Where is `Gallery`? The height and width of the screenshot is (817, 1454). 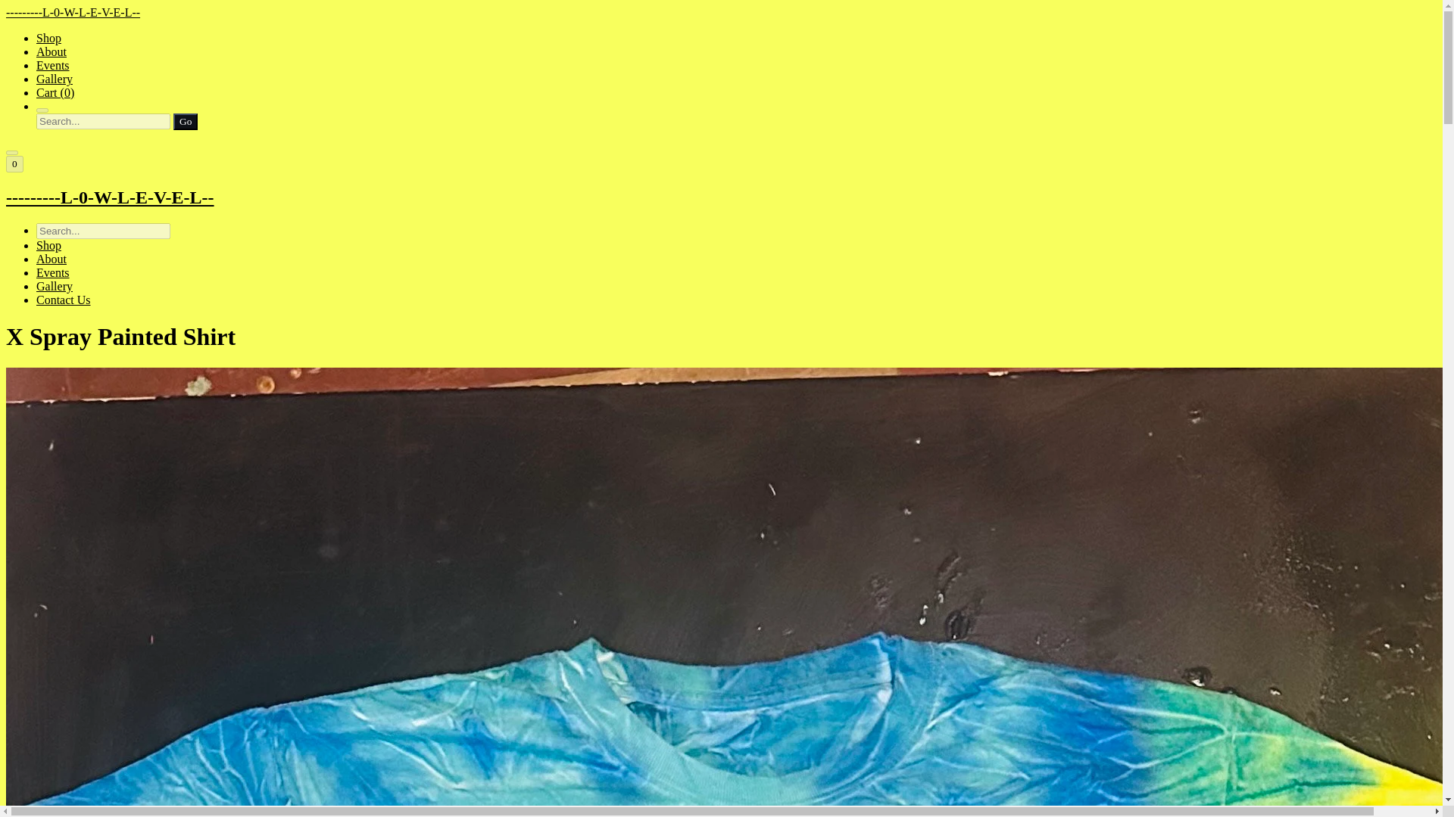 Gallery is located at coordinates (55, 79).